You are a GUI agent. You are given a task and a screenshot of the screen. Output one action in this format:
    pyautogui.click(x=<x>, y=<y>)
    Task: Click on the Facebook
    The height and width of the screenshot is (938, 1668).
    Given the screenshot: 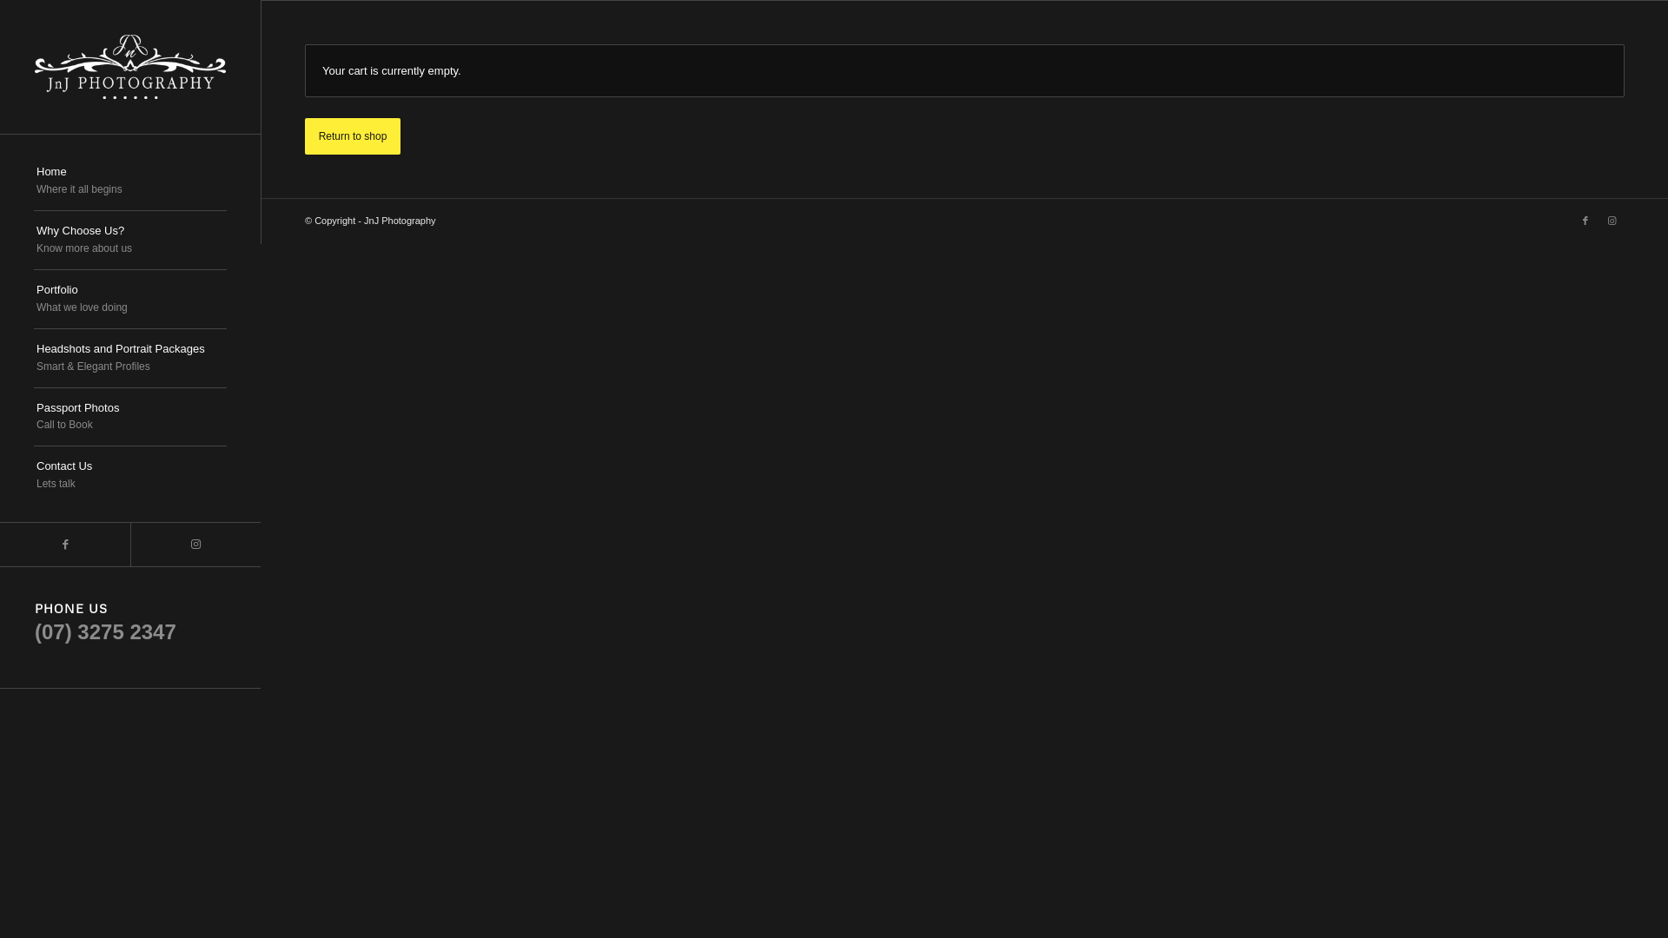 What is the action you would take?
    pyautogui.click(x=65, y=545)
    